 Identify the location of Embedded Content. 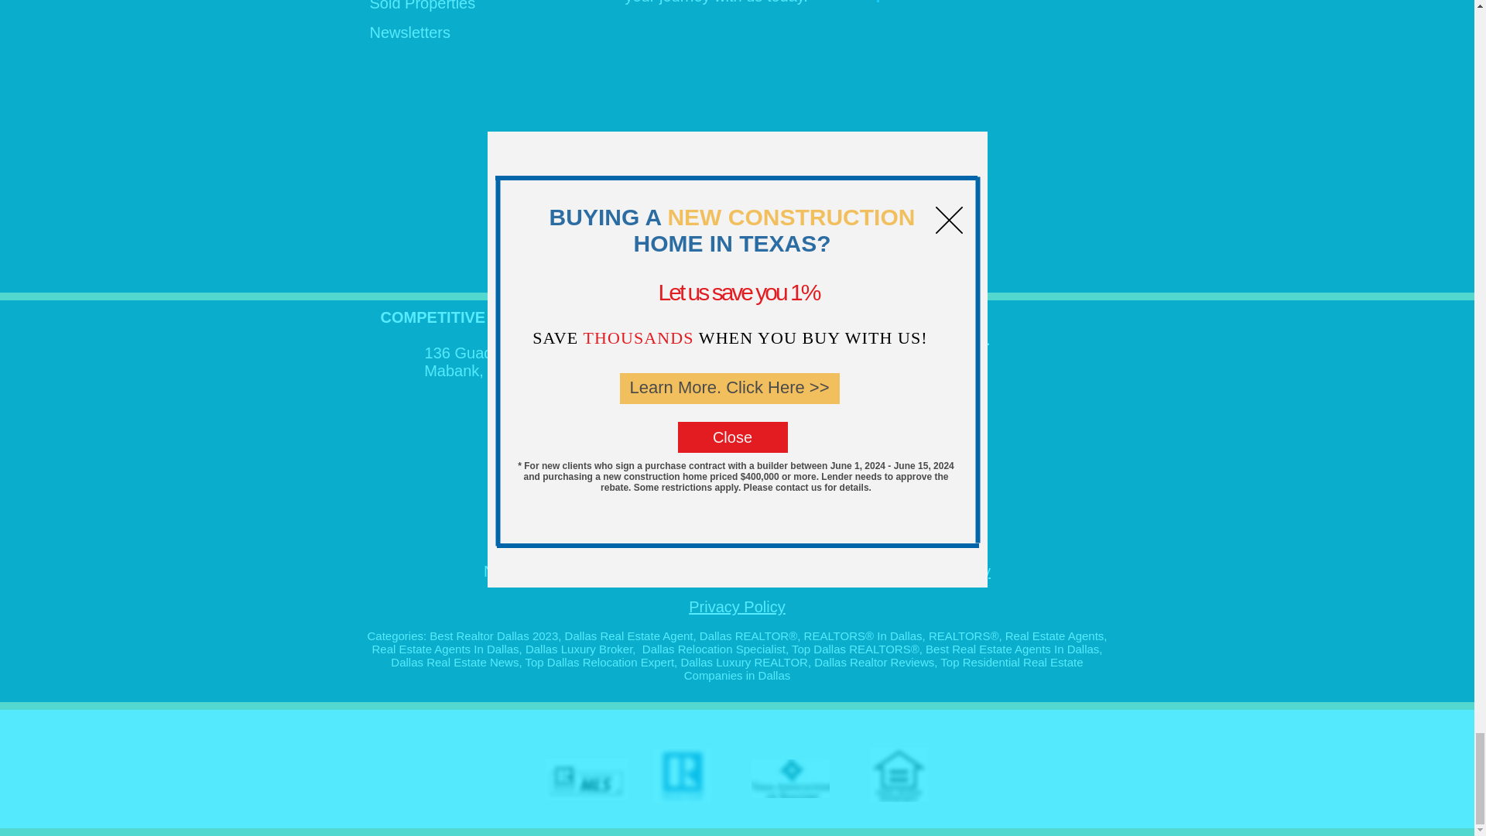
(1043, 155).